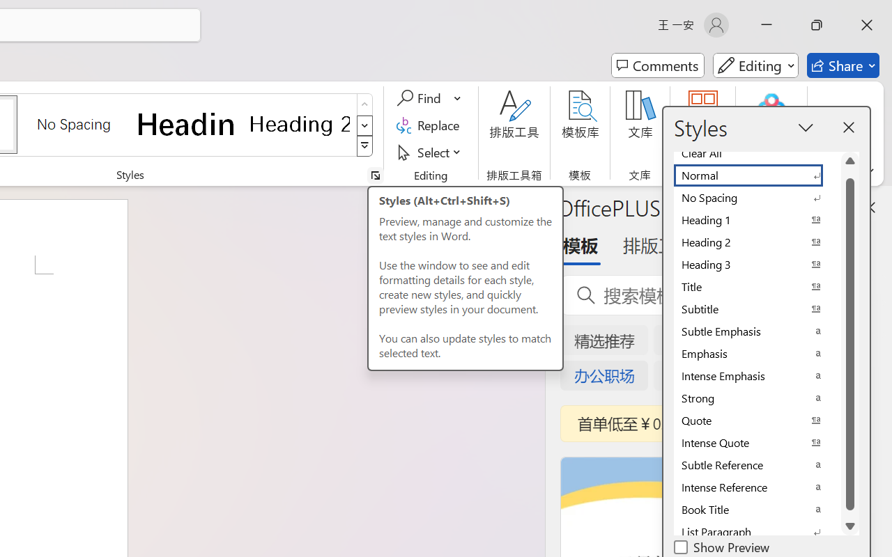 This screenshot has height=557, width=892. I want to click on Comments, so click(658, 65).